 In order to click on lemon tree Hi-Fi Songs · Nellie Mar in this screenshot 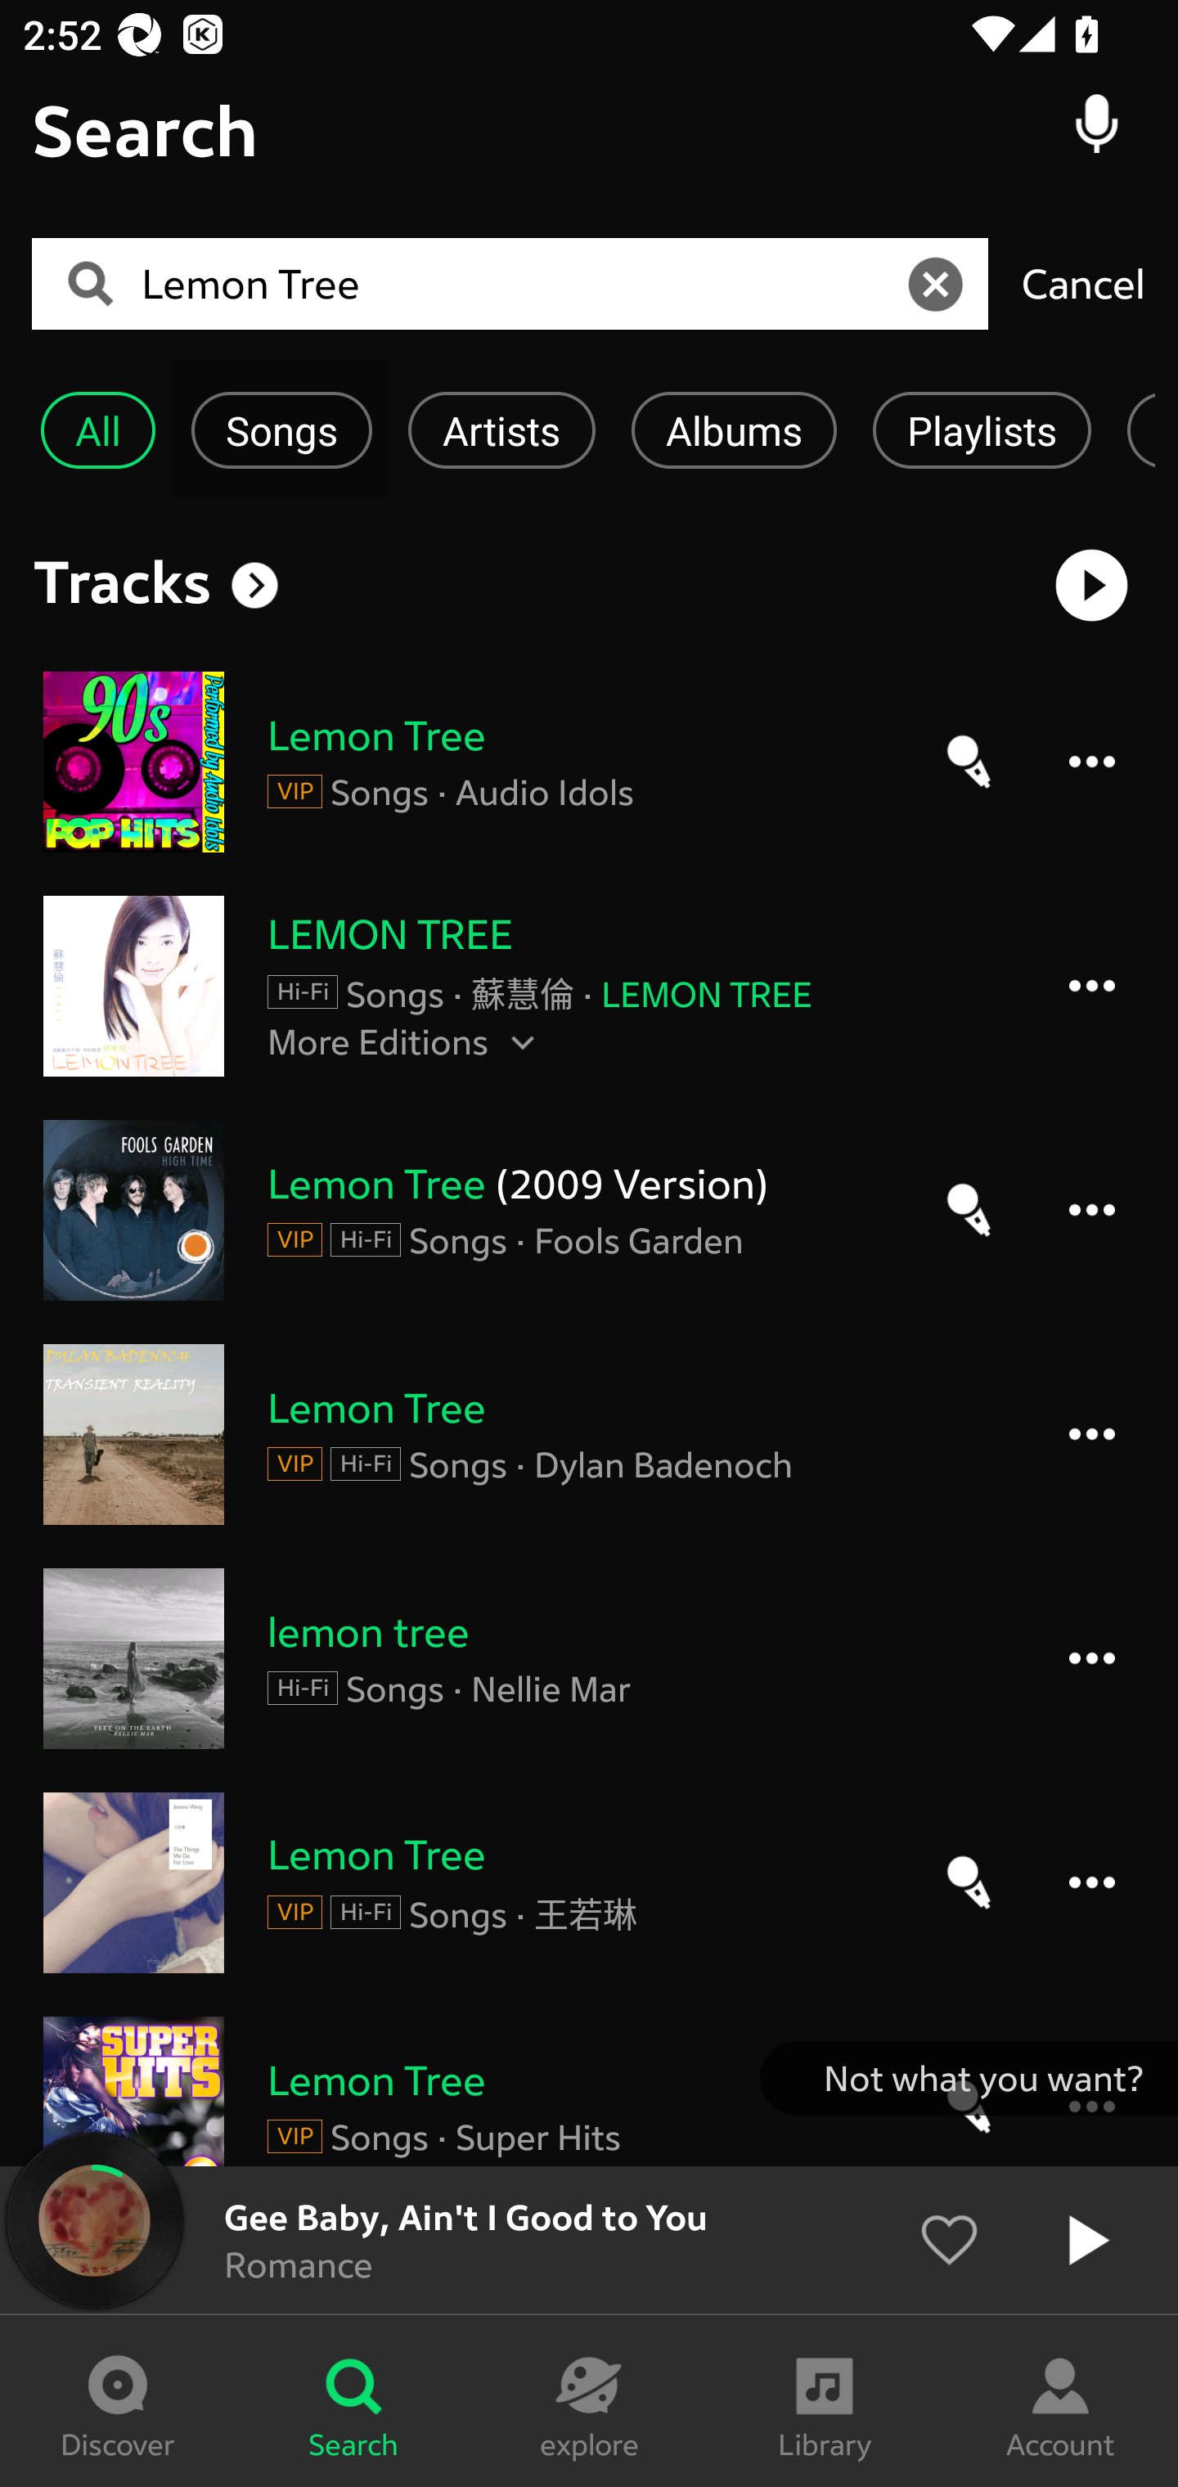, I will do `click(589, 1659)`.